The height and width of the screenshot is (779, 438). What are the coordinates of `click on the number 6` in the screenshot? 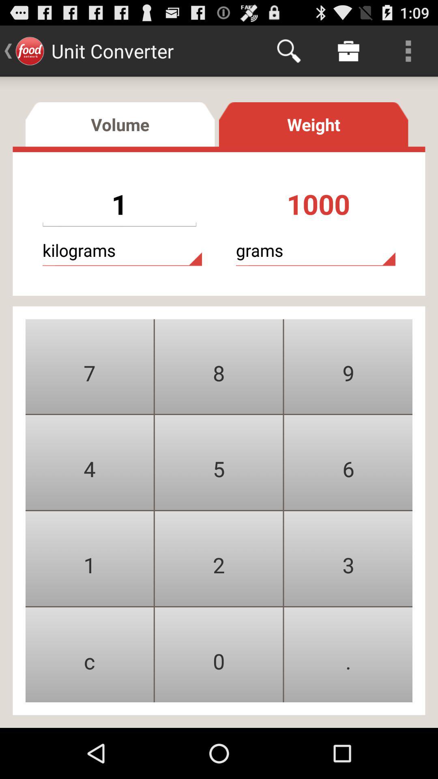 It's located at (348, 463).